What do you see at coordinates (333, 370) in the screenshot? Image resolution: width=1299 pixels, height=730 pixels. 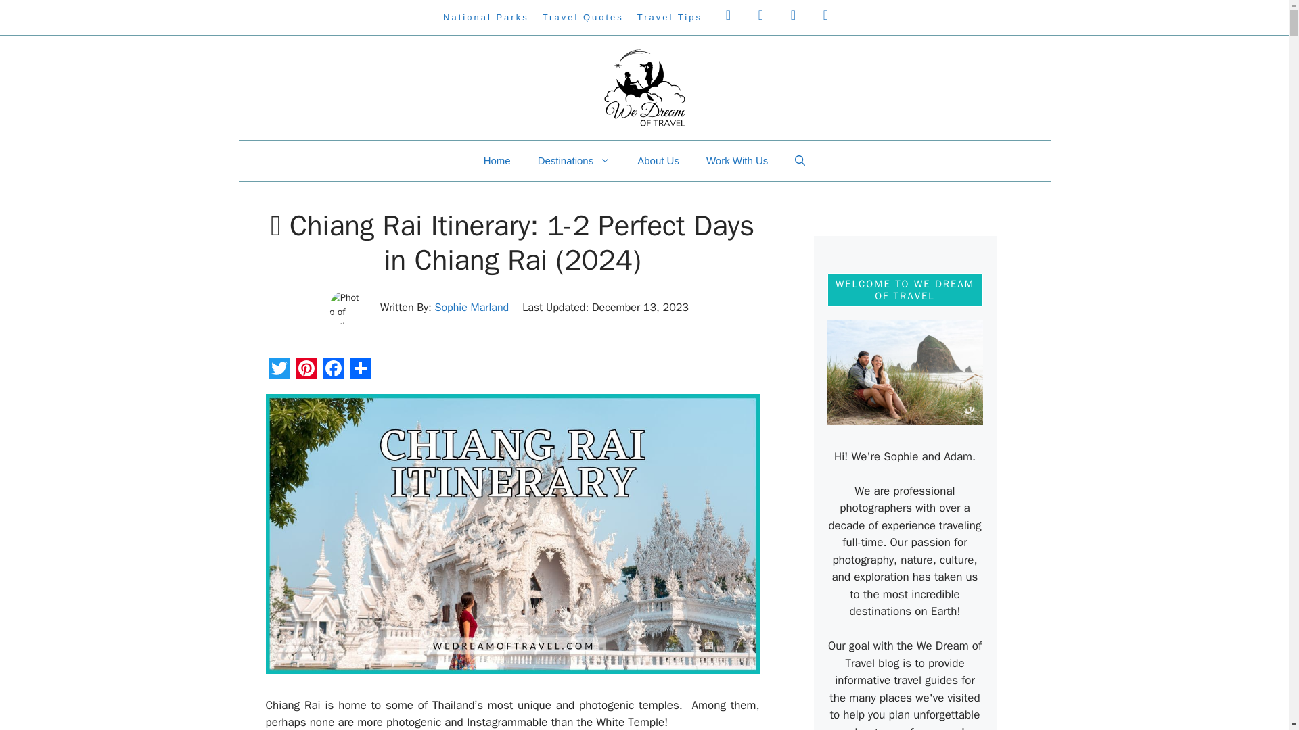 I see `Facebook` at bounding box center [333, 370].